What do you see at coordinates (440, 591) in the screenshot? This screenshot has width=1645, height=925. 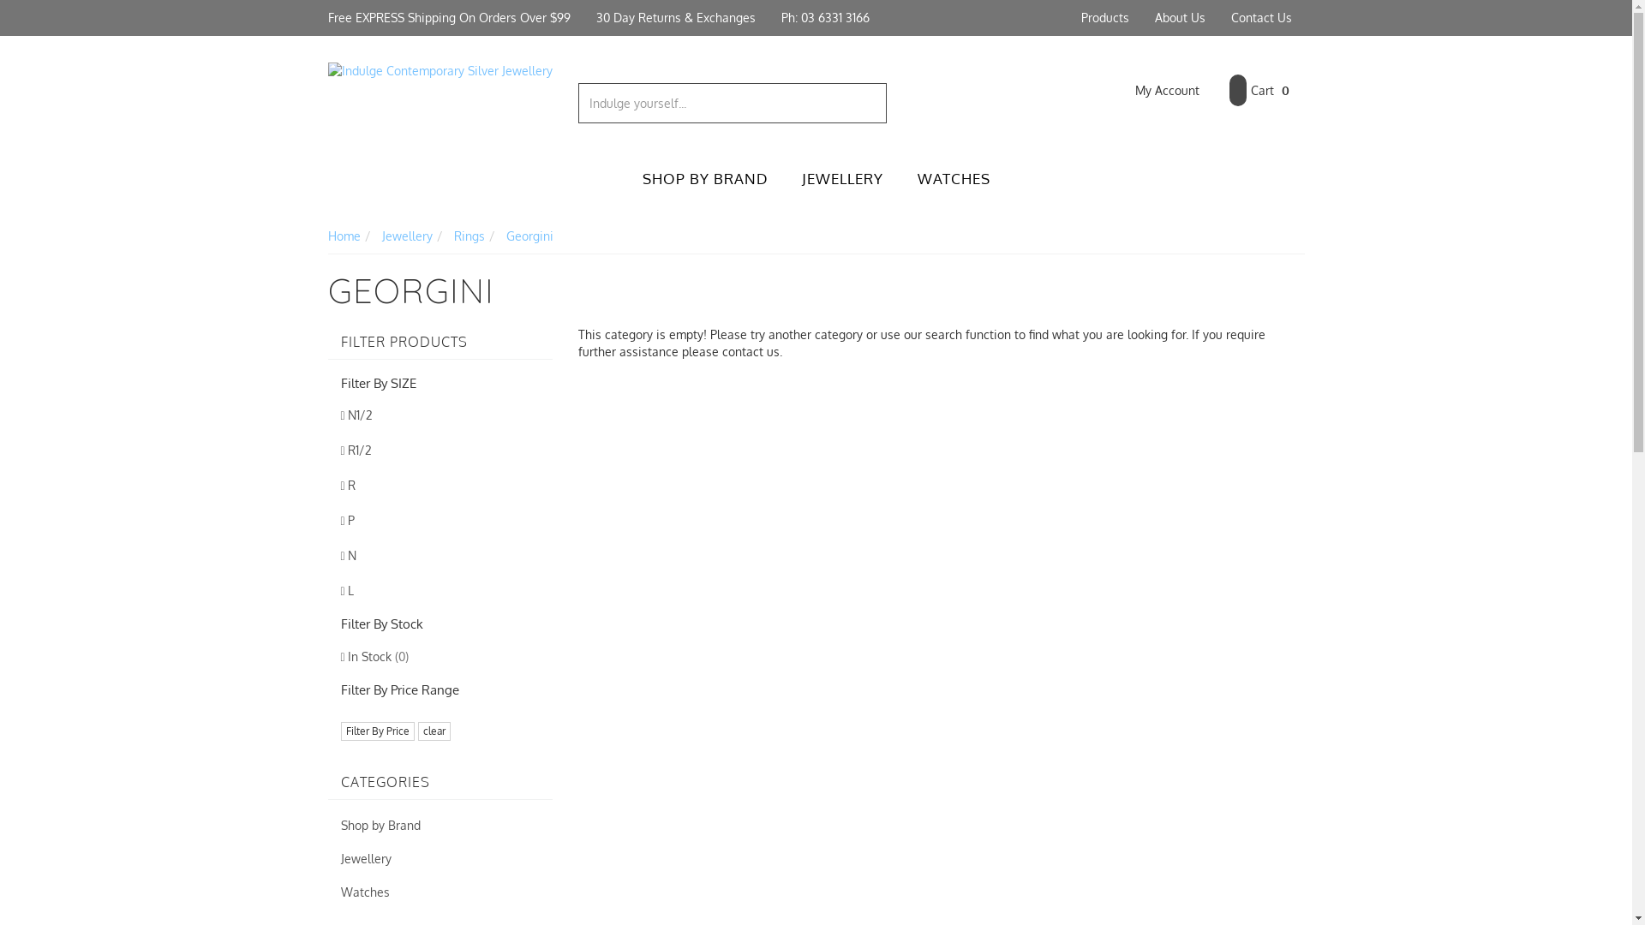 I see `L` at bounding box center [440, 591].